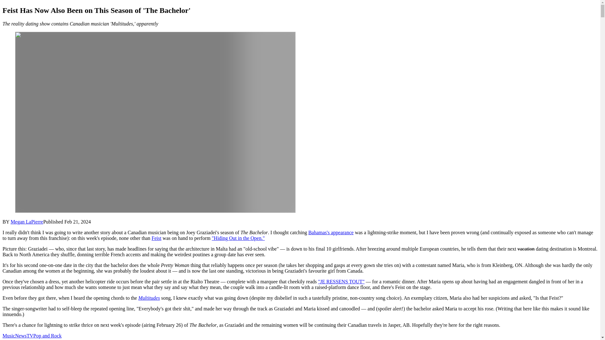 Image resolution: width=605 pixels, height=340 pixels. I want to click on News, so click(21, 336).